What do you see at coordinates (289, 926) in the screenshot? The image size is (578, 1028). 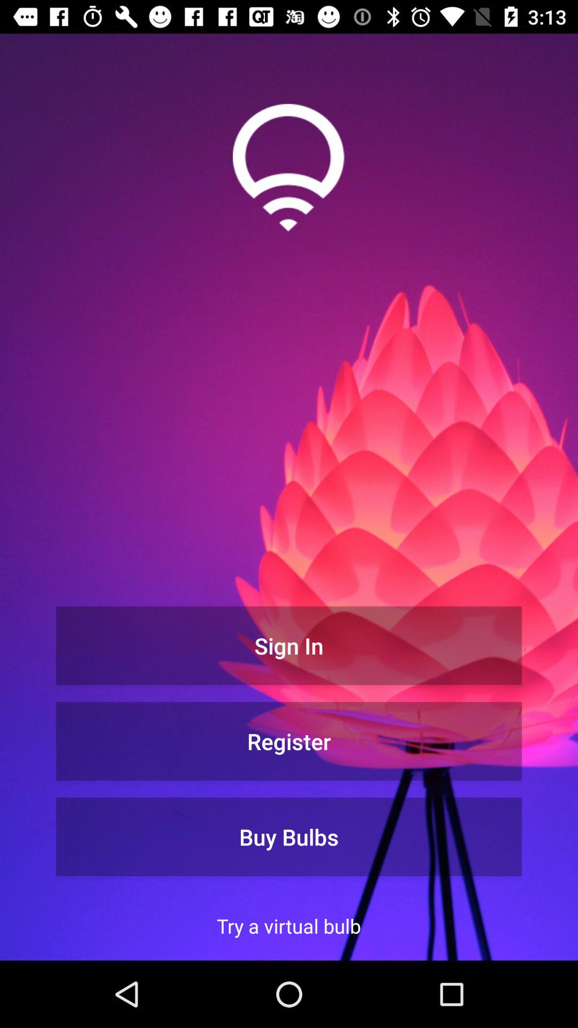 I see `swipe to the try a virtual icon` at bounding box center [289, 926].